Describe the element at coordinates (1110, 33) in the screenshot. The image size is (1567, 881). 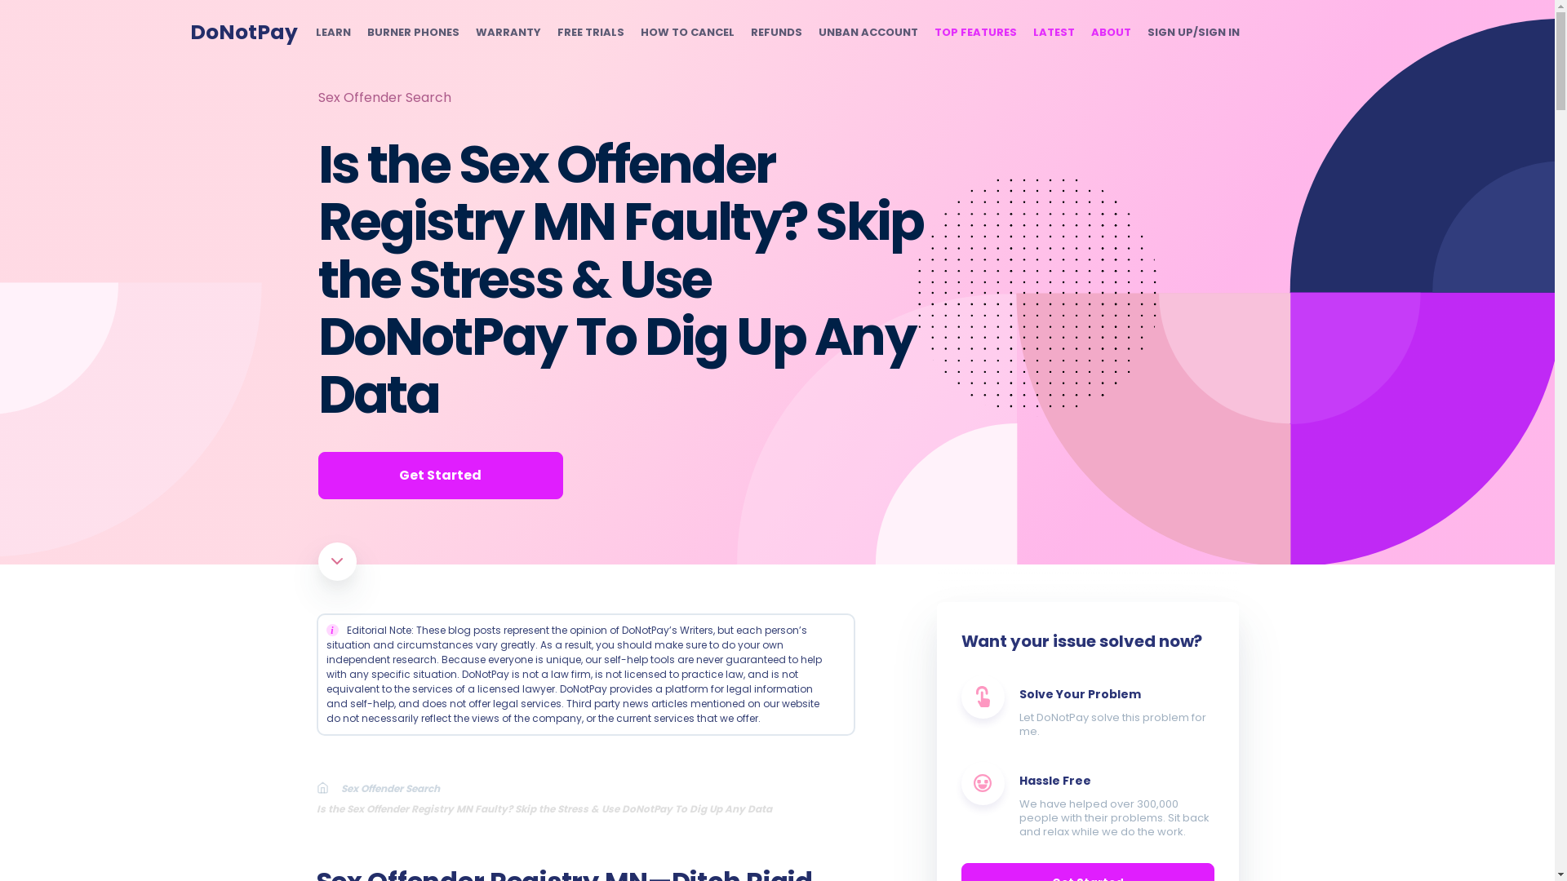
I see `ABOUT` at that location.